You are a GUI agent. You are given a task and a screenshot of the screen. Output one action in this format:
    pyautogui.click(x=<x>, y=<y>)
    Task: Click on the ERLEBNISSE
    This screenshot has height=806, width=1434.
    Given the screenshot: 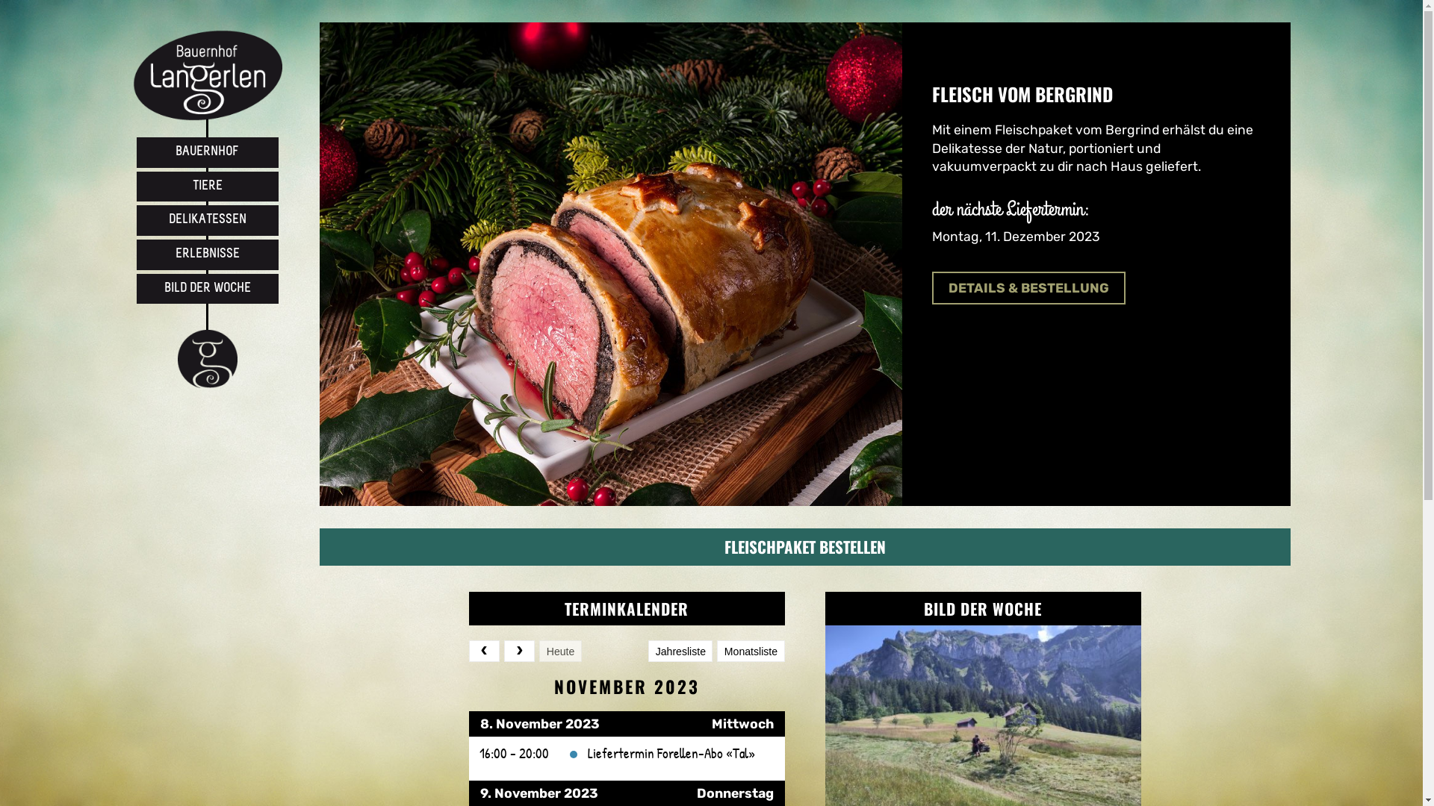 What is the action you would take?
    pyautogui.click(x=207, y=255)
    